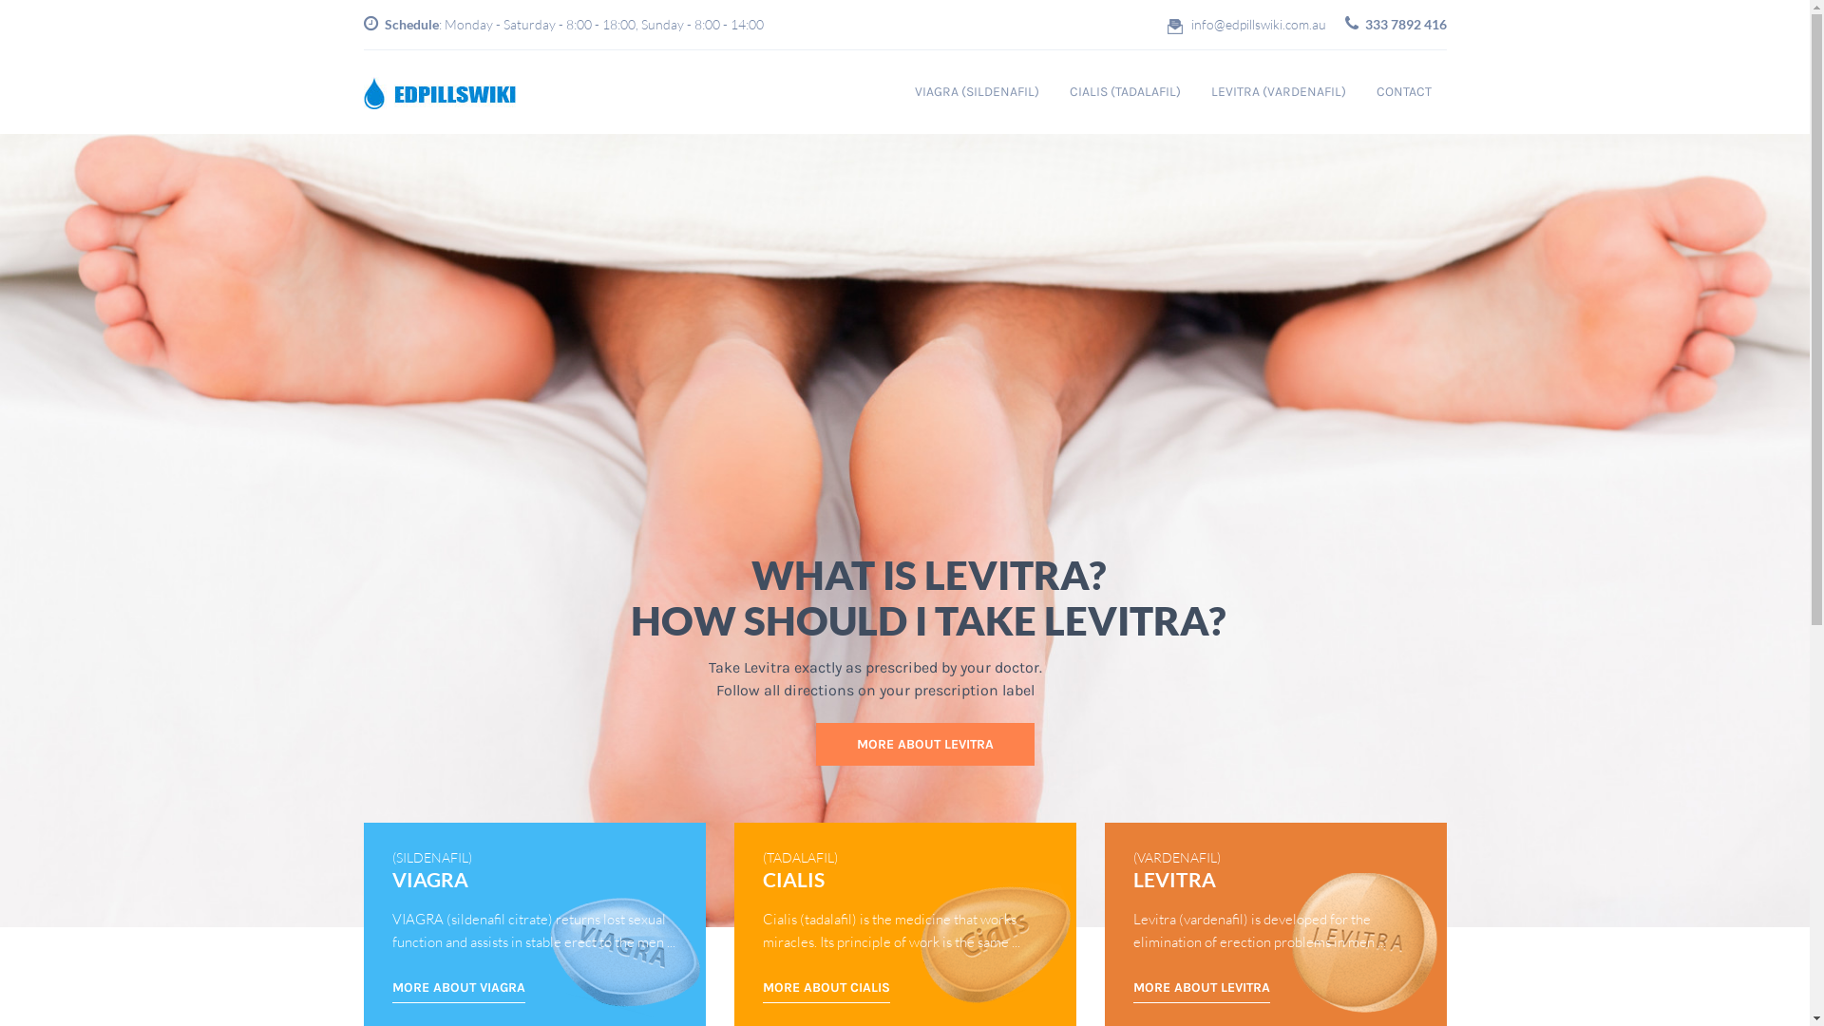  Describe the element at coordinates (977, 92) in the screenshot. I see `VIAGRA (SILDENAFIL)` at that location.